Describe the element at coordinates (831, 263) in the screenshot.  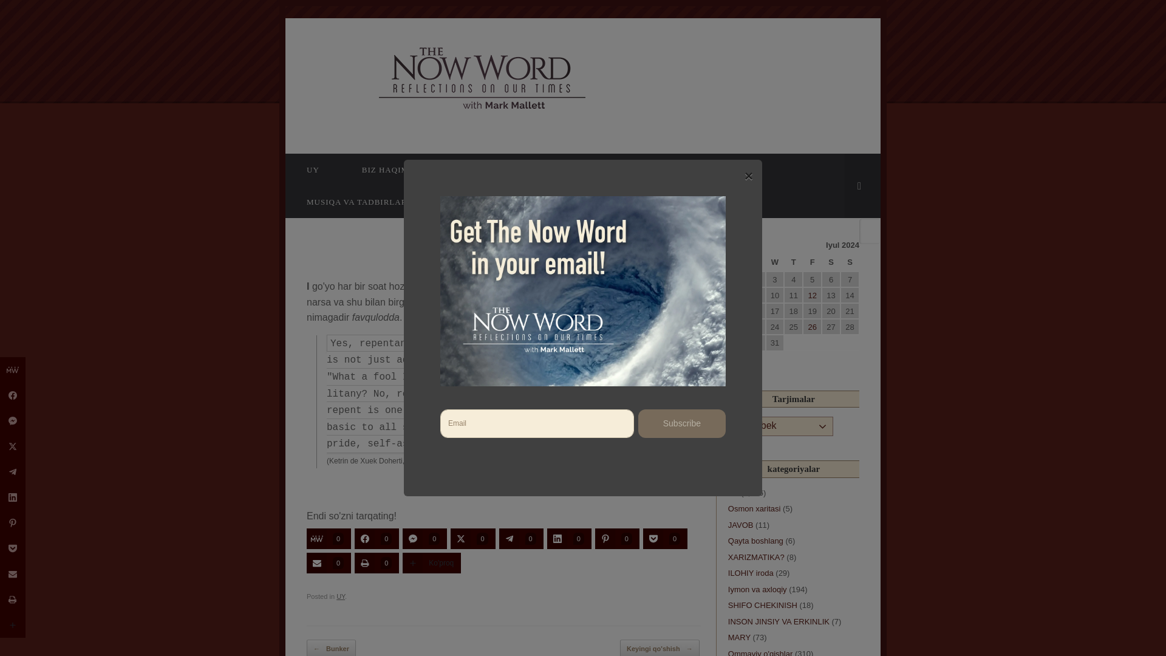
I see `Saturday` at that location.